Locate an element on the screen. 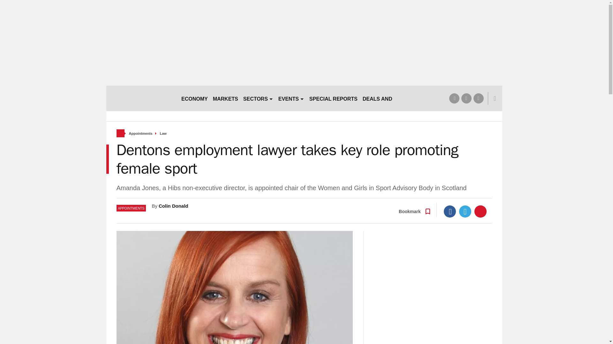  Law is located at coordinates (163, 133).